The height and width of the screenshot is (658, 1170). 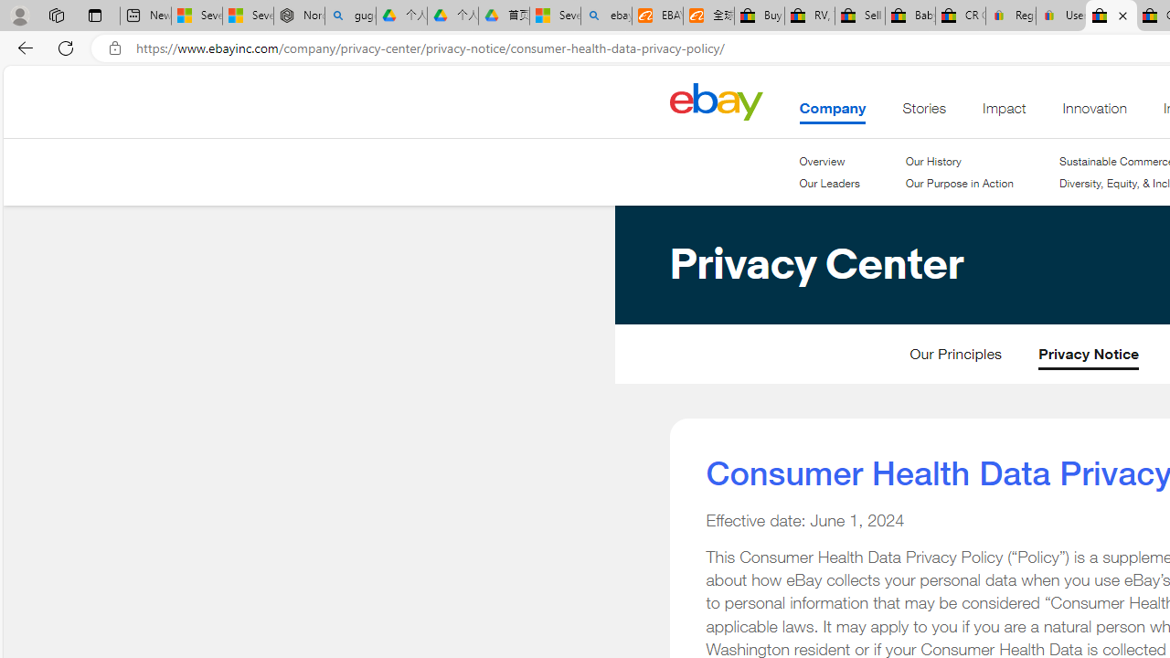 What do you see at coordinates (716, 101) in the screenshot?
I see `Class: desktop` at bounding box center [716, 101].